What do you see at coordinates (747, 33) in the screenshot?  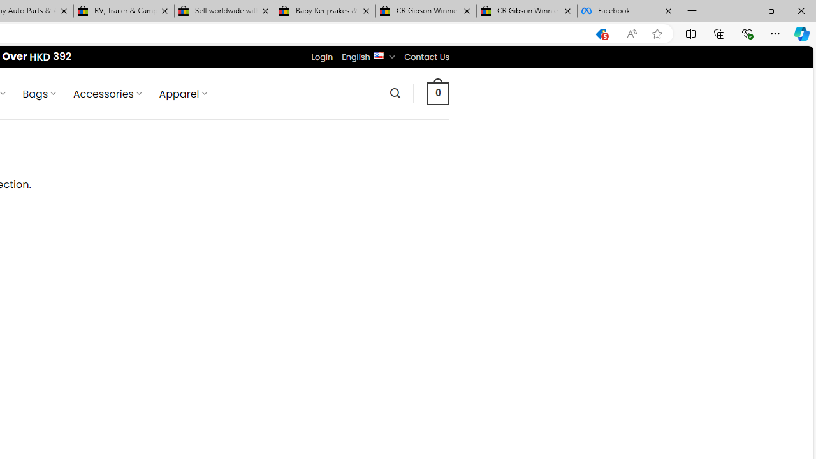 I see `Browser essentials` at bounding box center [747, 33].